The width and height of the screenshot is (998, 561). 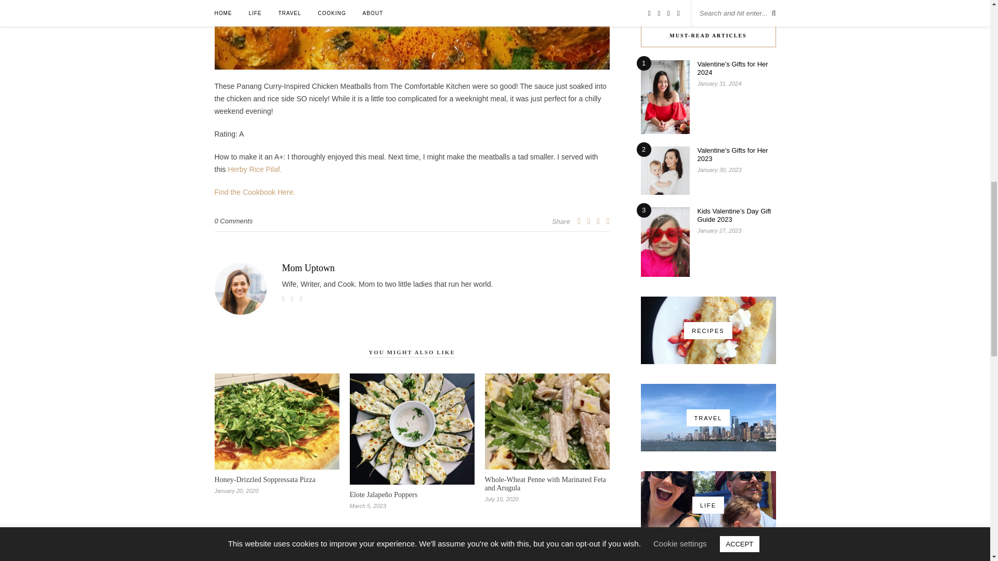 I want to click on Posts by Mom Uptown, so click(x=412, y=268).